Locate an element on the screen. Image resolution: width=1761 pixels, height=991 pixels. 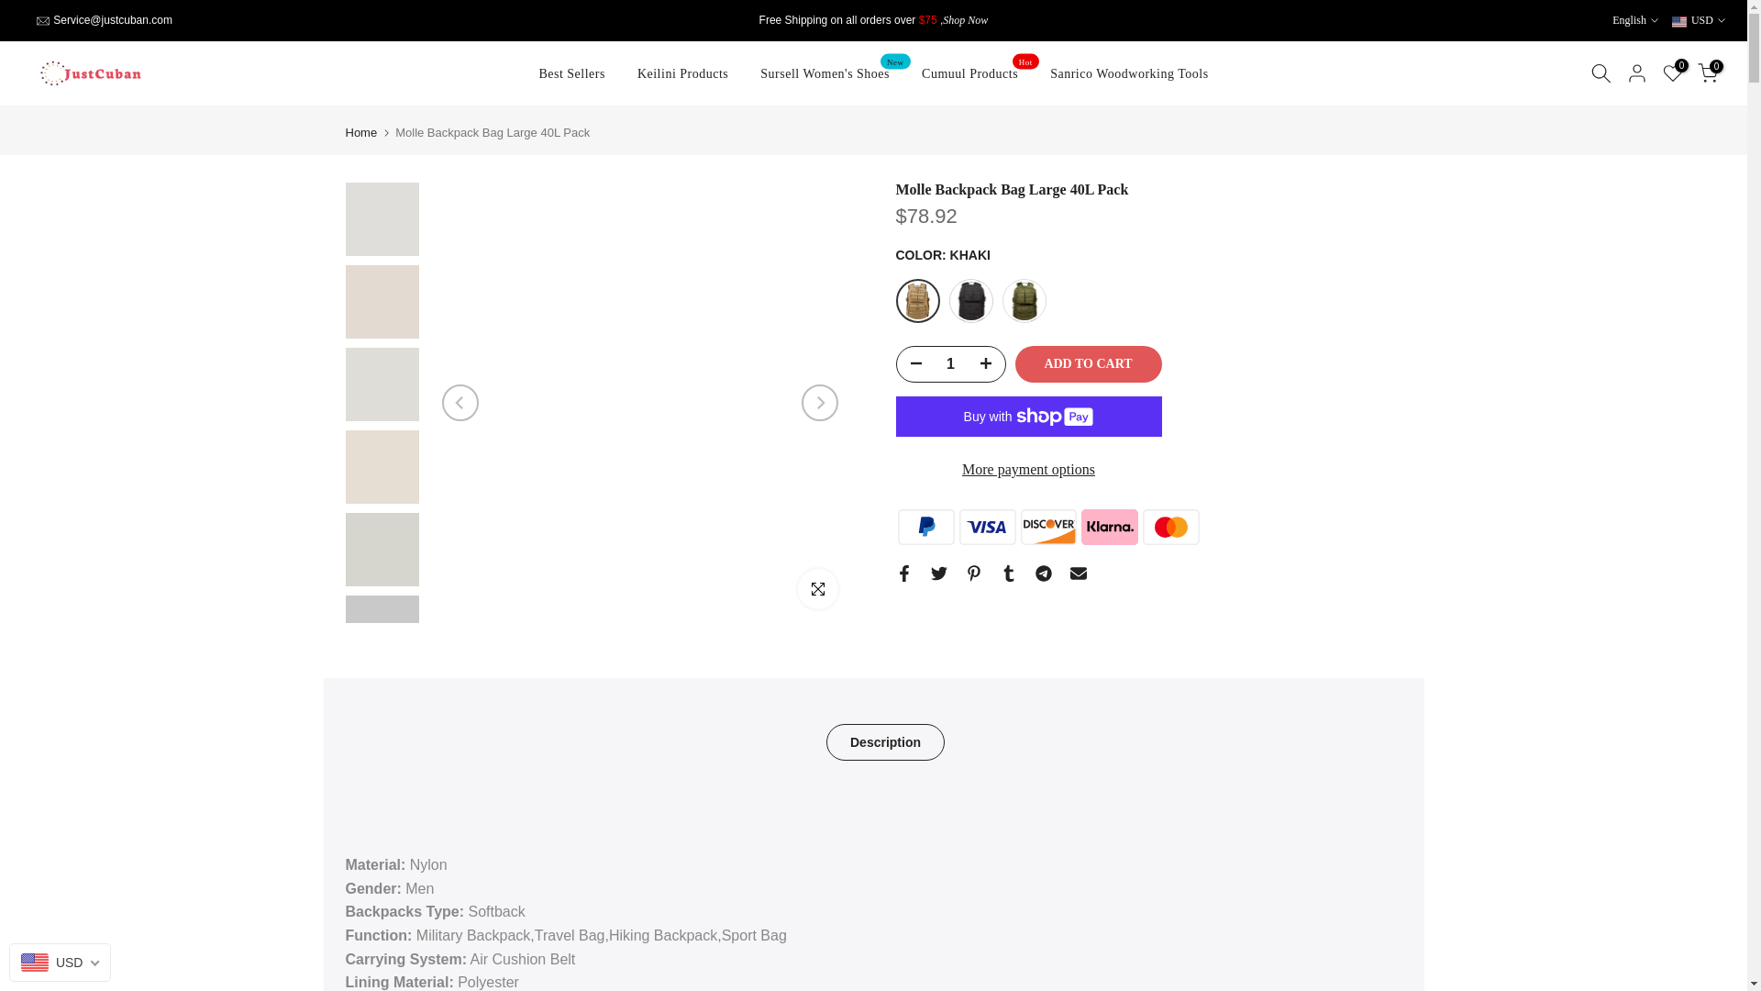
English is located at coordinates (1635, 20).